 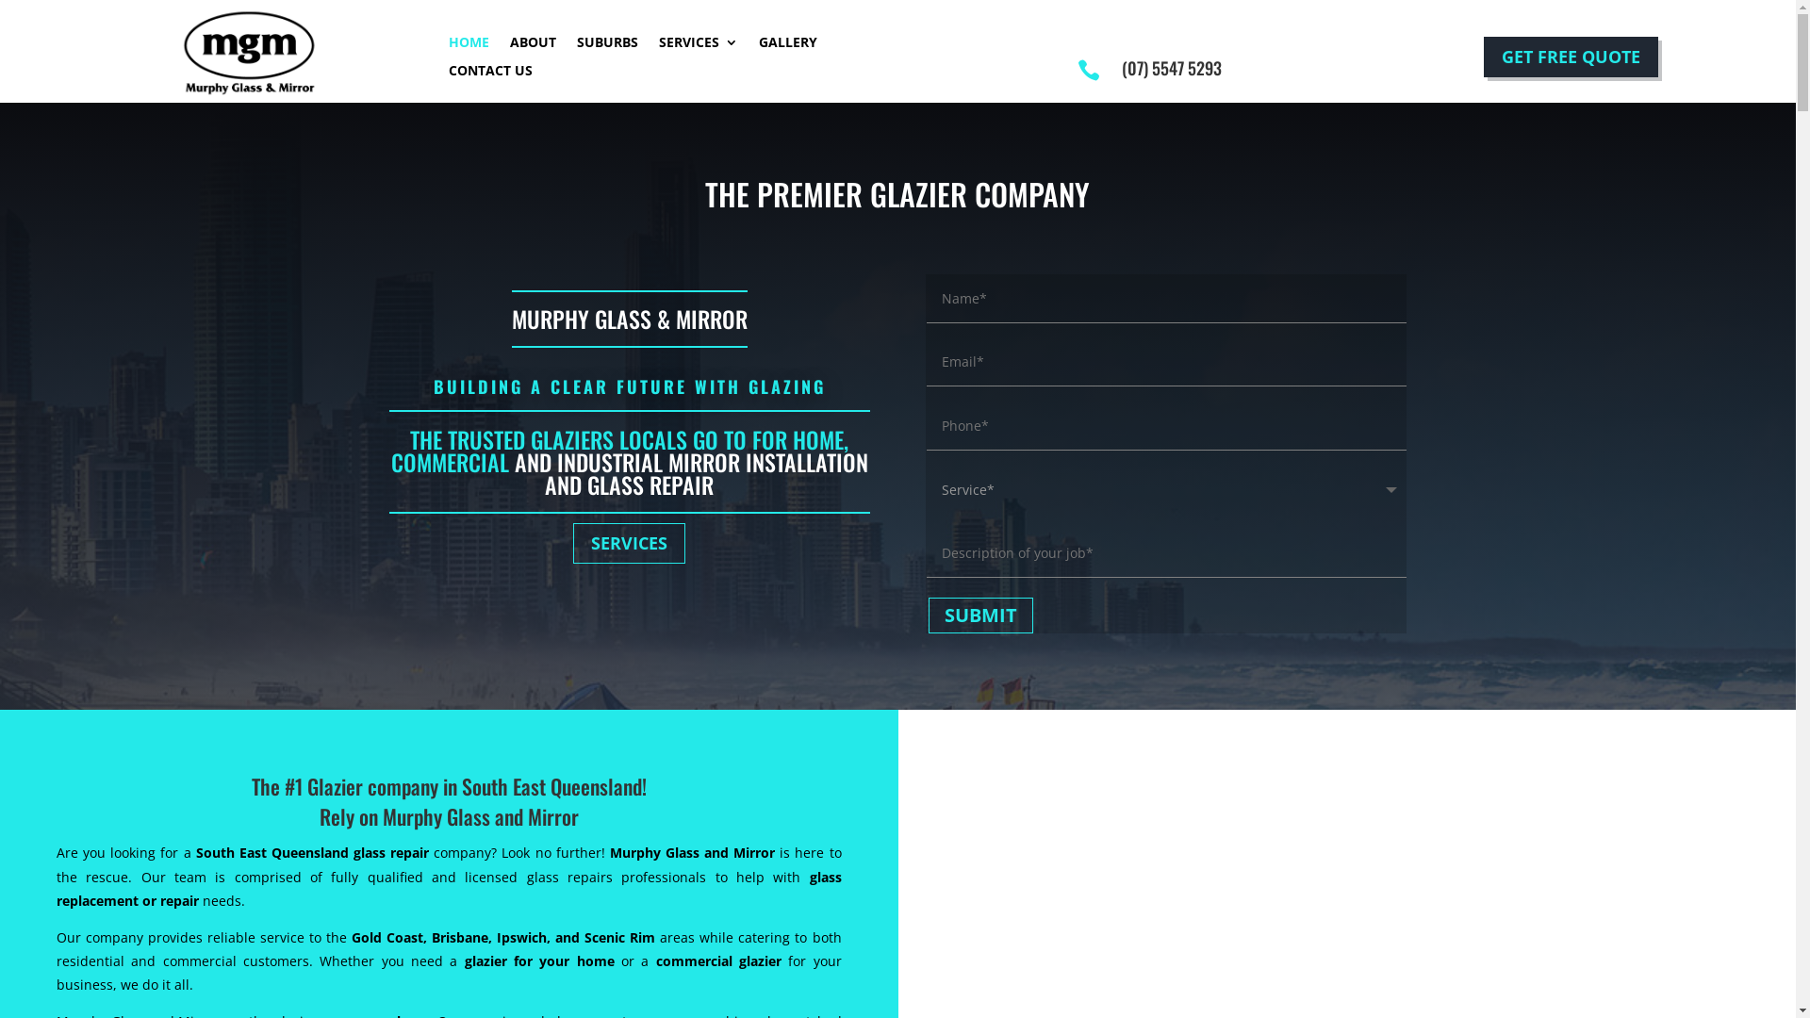 I want to click on GET FREE QUOTE, so click(x=1571, y=57).